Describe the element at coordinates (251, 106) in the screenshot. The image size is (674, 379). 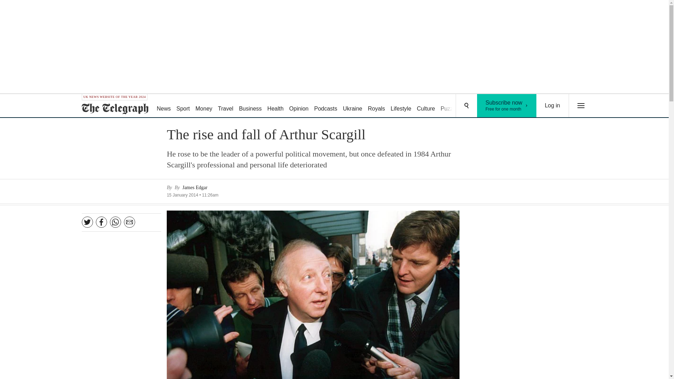
I see `Puzzles` at that location.